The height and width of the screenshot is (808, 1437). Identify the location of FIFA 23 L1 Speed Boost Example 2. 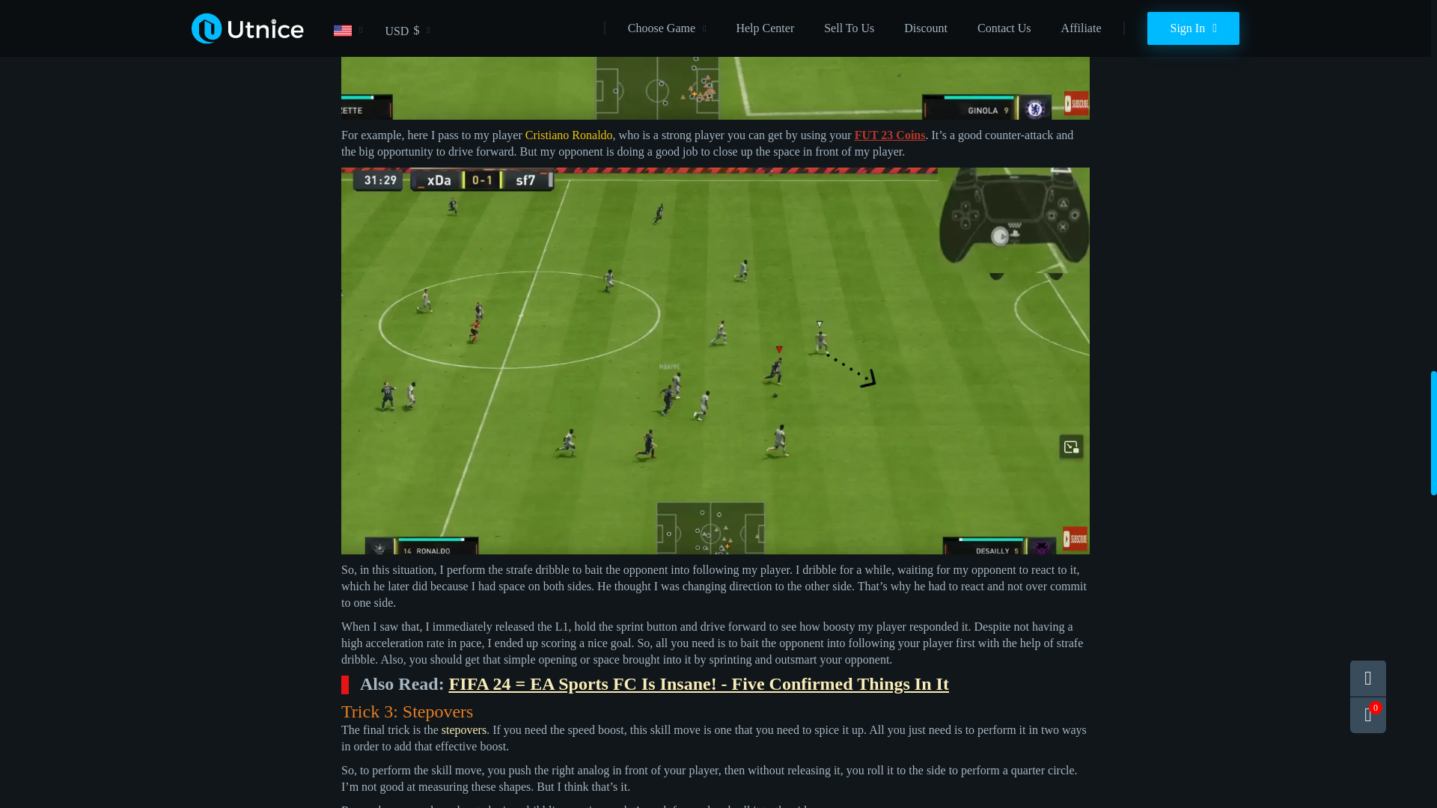
(716, 60).